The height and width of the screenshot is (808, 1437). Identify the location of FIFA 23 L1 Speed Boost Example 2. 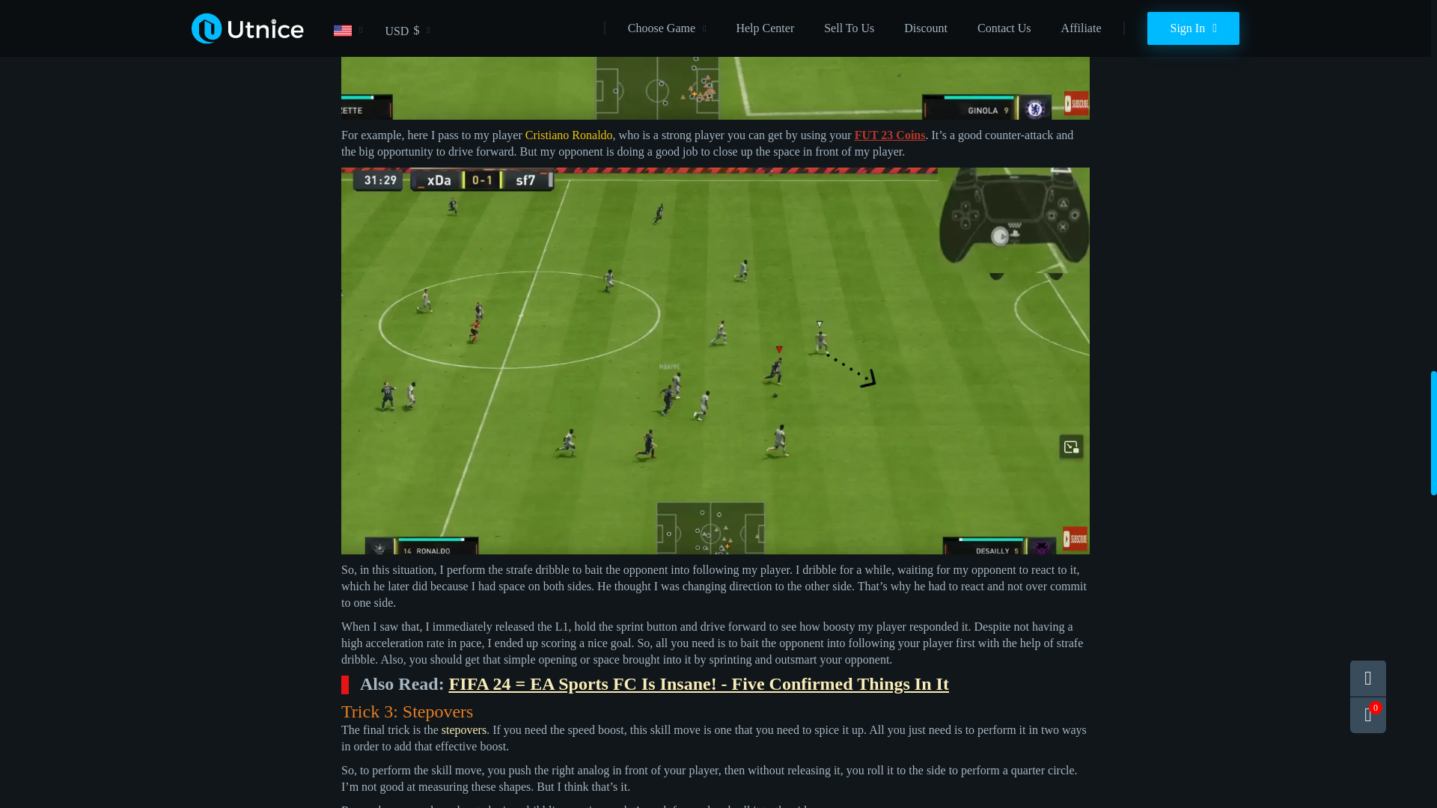
(716, 60).